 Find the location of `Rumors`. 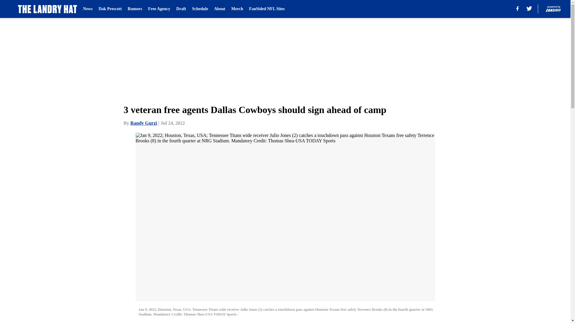

Rumors is located at coordinates (135, 9).